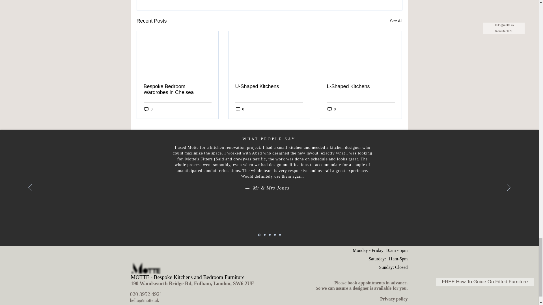 The image size is (543, 305). I want to click on See All, so click(396, 21).